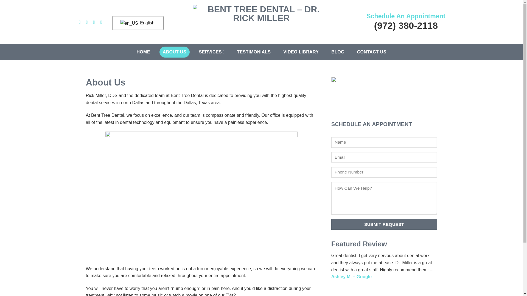 This screenshot has height=296, width=527. Describe the element at coordinates (301, 52) in the screenshot. I see `VIDEO LIBRARY` at that location.